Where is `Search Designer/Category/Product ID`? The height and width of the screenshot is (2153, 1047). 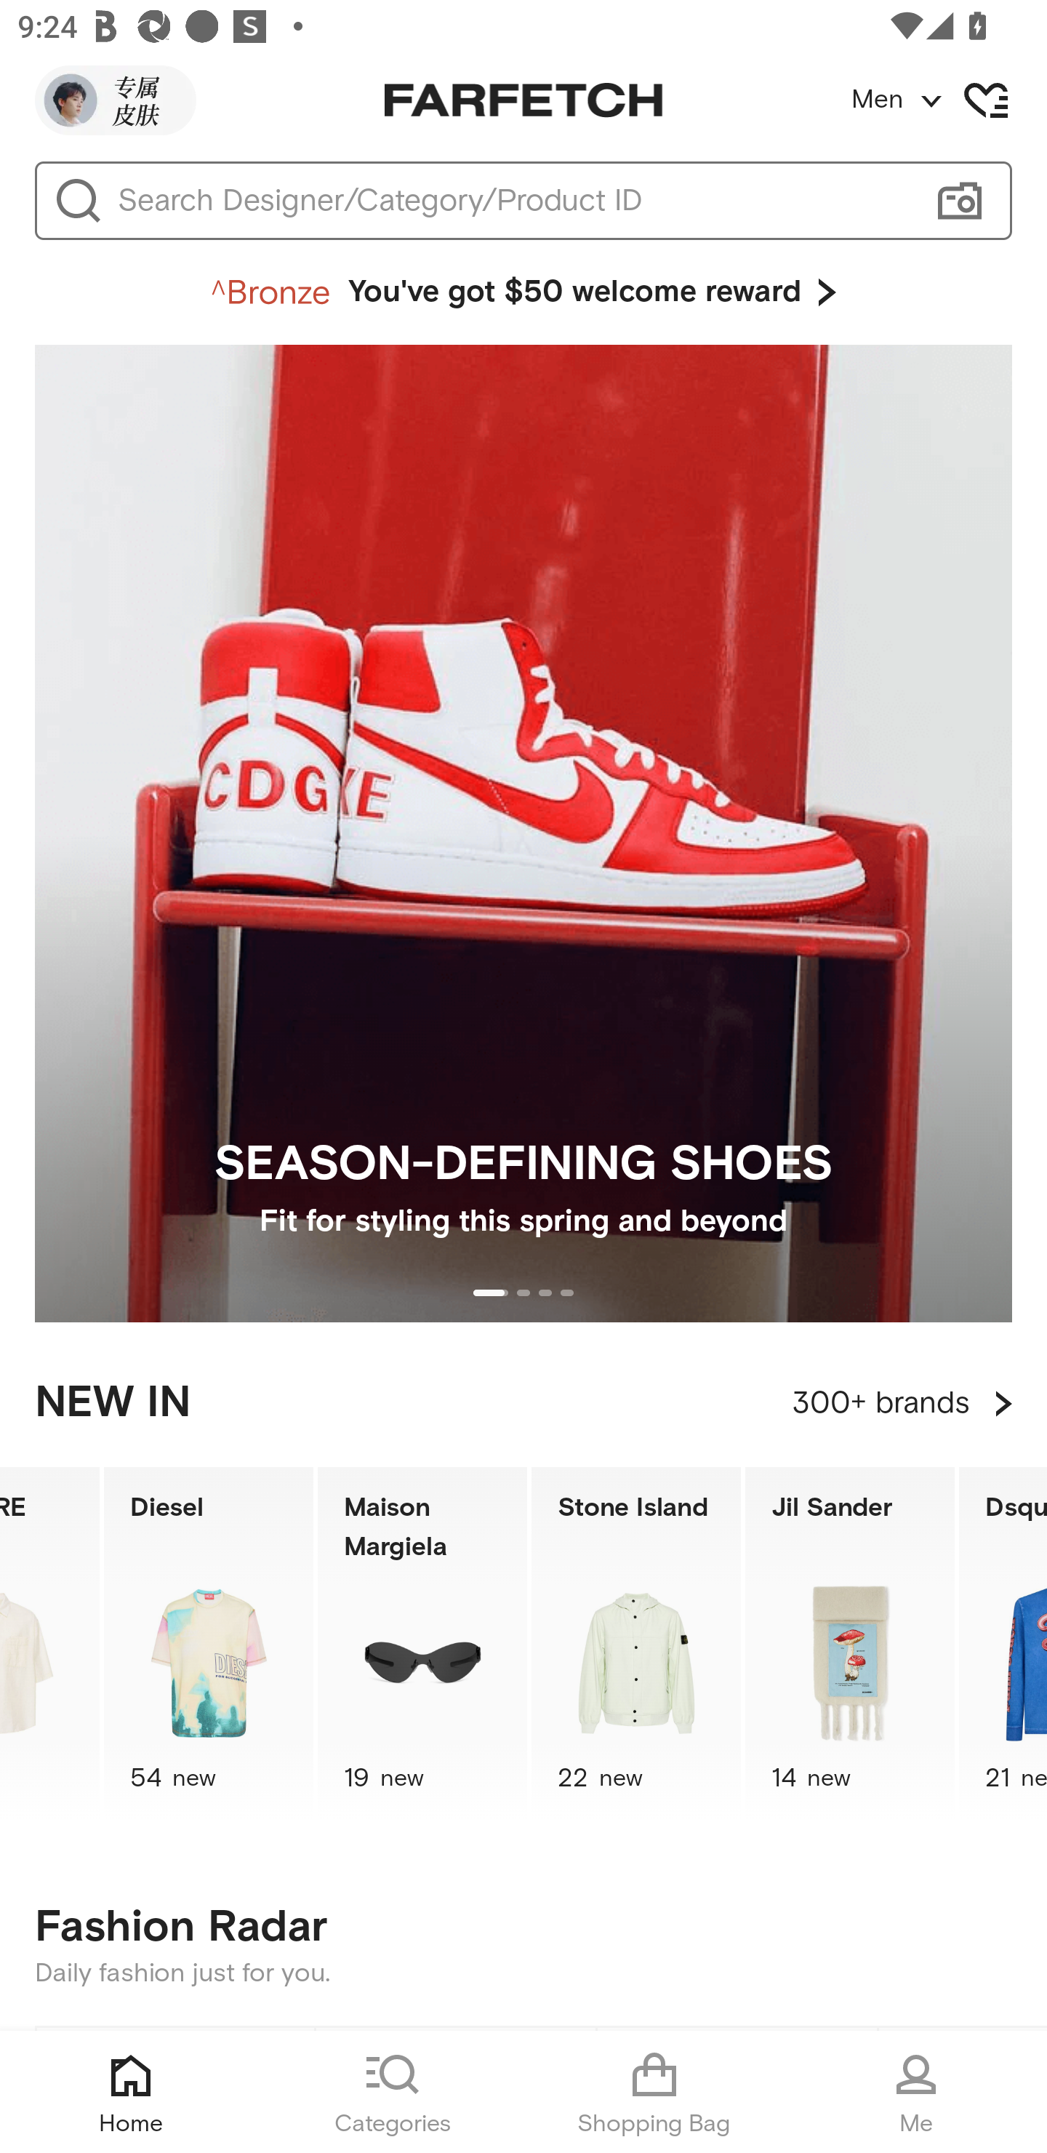
Search Designer/Category/Product ID is located at coordinates (512, 201).